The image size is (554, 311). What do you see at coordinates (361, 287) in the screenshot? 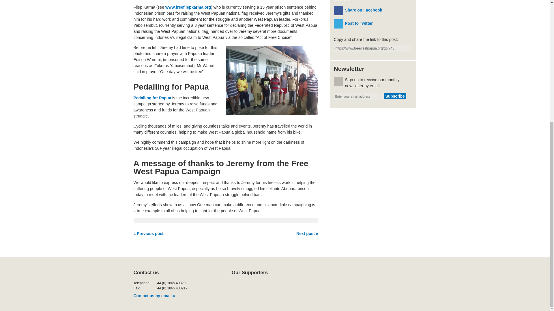
I see `Visit the Kava King Products website` at bounding box center [361, 287].